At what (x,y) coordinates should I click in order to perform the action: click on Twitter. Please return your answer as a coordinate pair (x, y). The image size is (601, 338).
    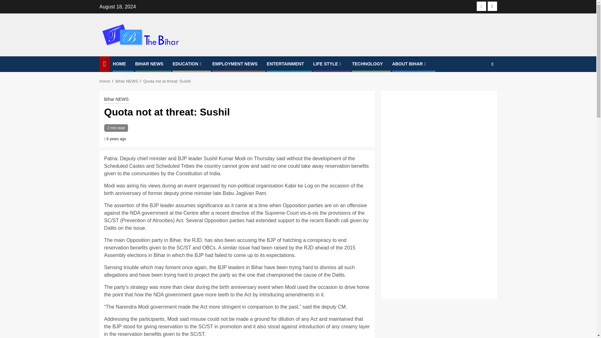
    Looking at the image, I should click on (492, 6).